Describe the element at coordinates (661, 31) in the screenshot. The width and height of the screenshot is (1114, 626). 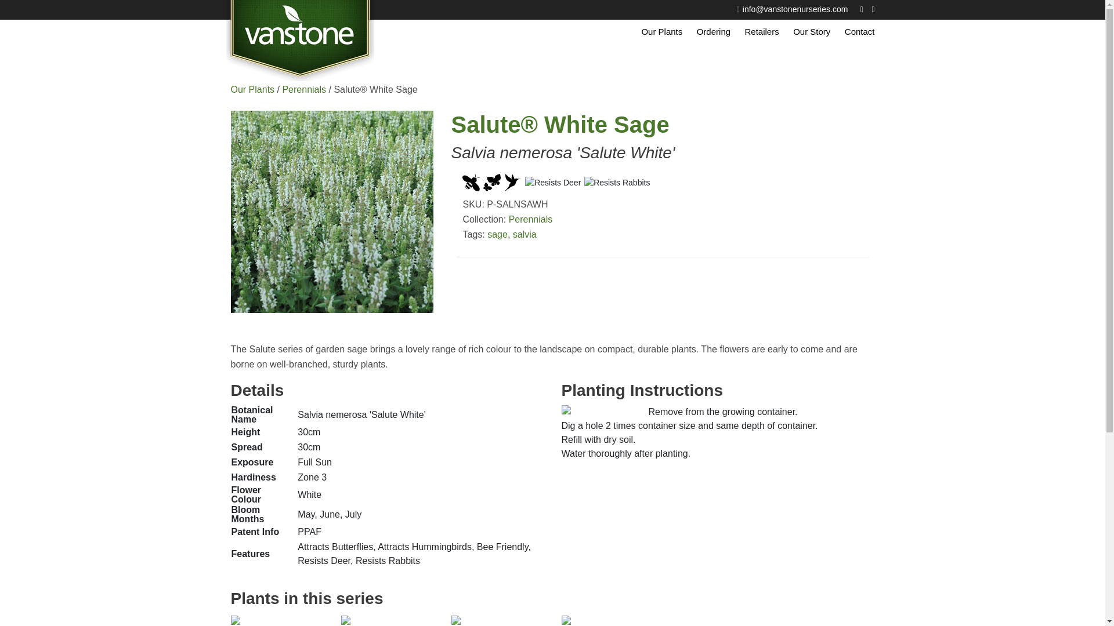
I see `Our Plants` at that location.